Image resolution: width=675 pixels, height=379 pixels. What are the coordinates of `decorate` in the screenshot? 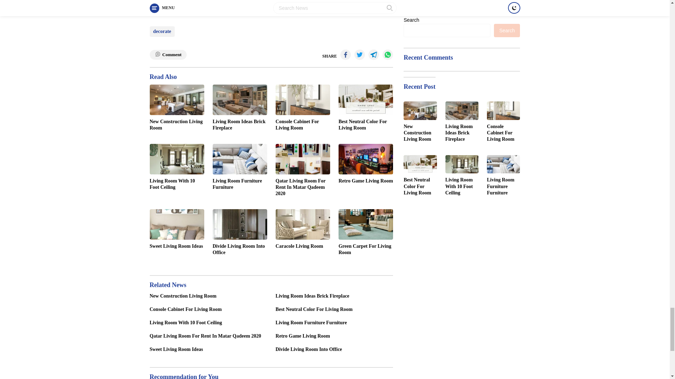 It's located at (162, 31).